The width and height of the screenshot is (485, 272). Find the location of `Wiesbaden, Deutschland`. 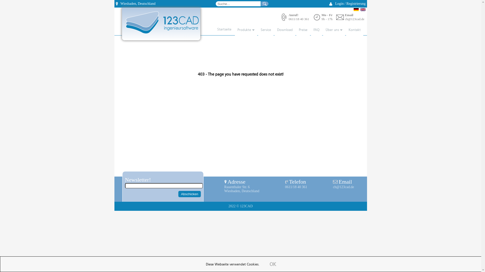

Wiesbaden, Deutschland is located at coordinates (135, 4).